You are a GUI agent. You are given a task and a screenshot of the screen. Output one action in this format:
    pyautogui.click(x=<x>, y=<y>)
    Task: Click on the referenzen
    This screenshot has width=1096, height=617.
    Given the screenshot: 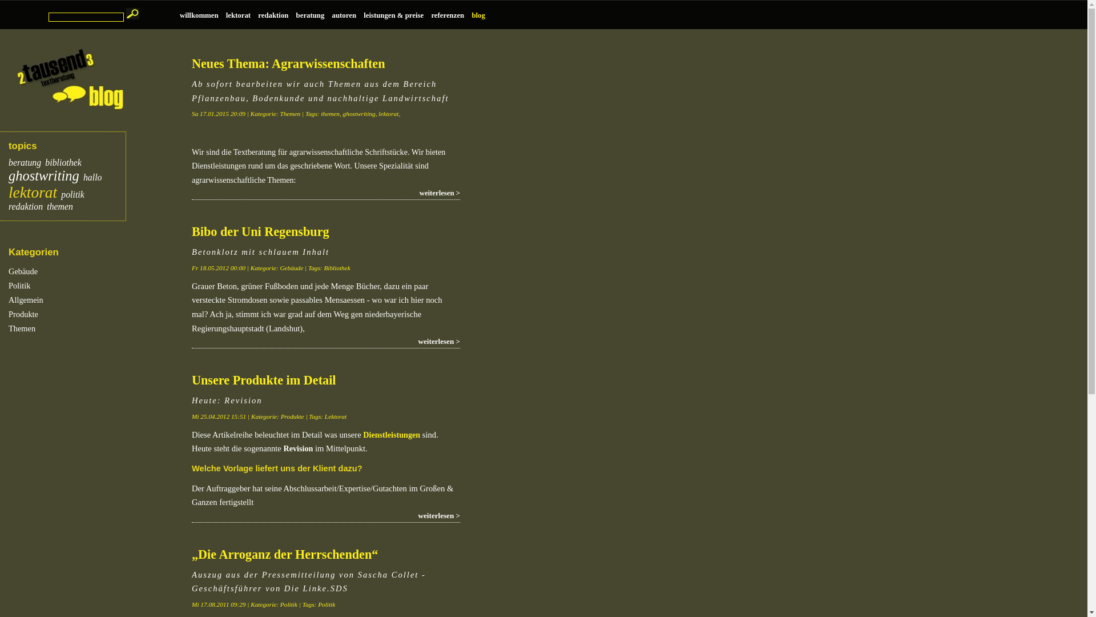 What is the action you would take?
    pyautogui.click(x=451, y=15)
    